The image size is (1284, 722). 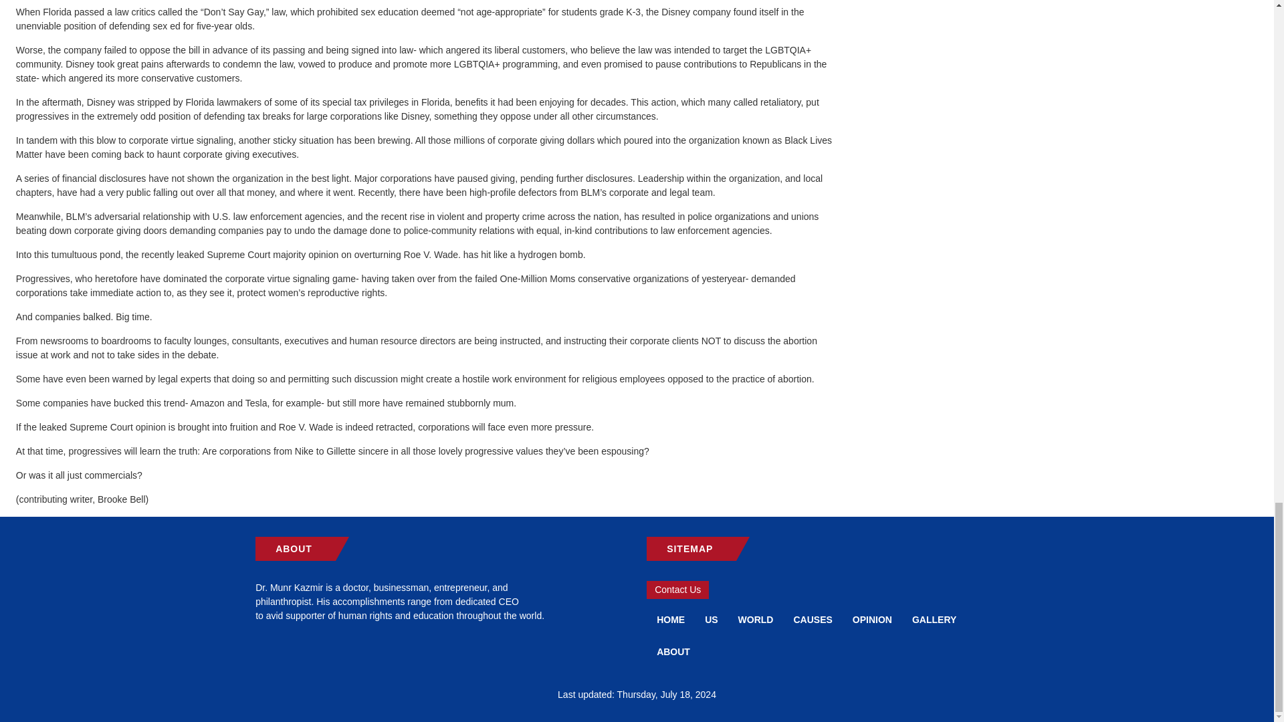 What do you see at coordinates (677, 590) in the screenshot?
I see `Contact Us` at bounding box center [677, 590].